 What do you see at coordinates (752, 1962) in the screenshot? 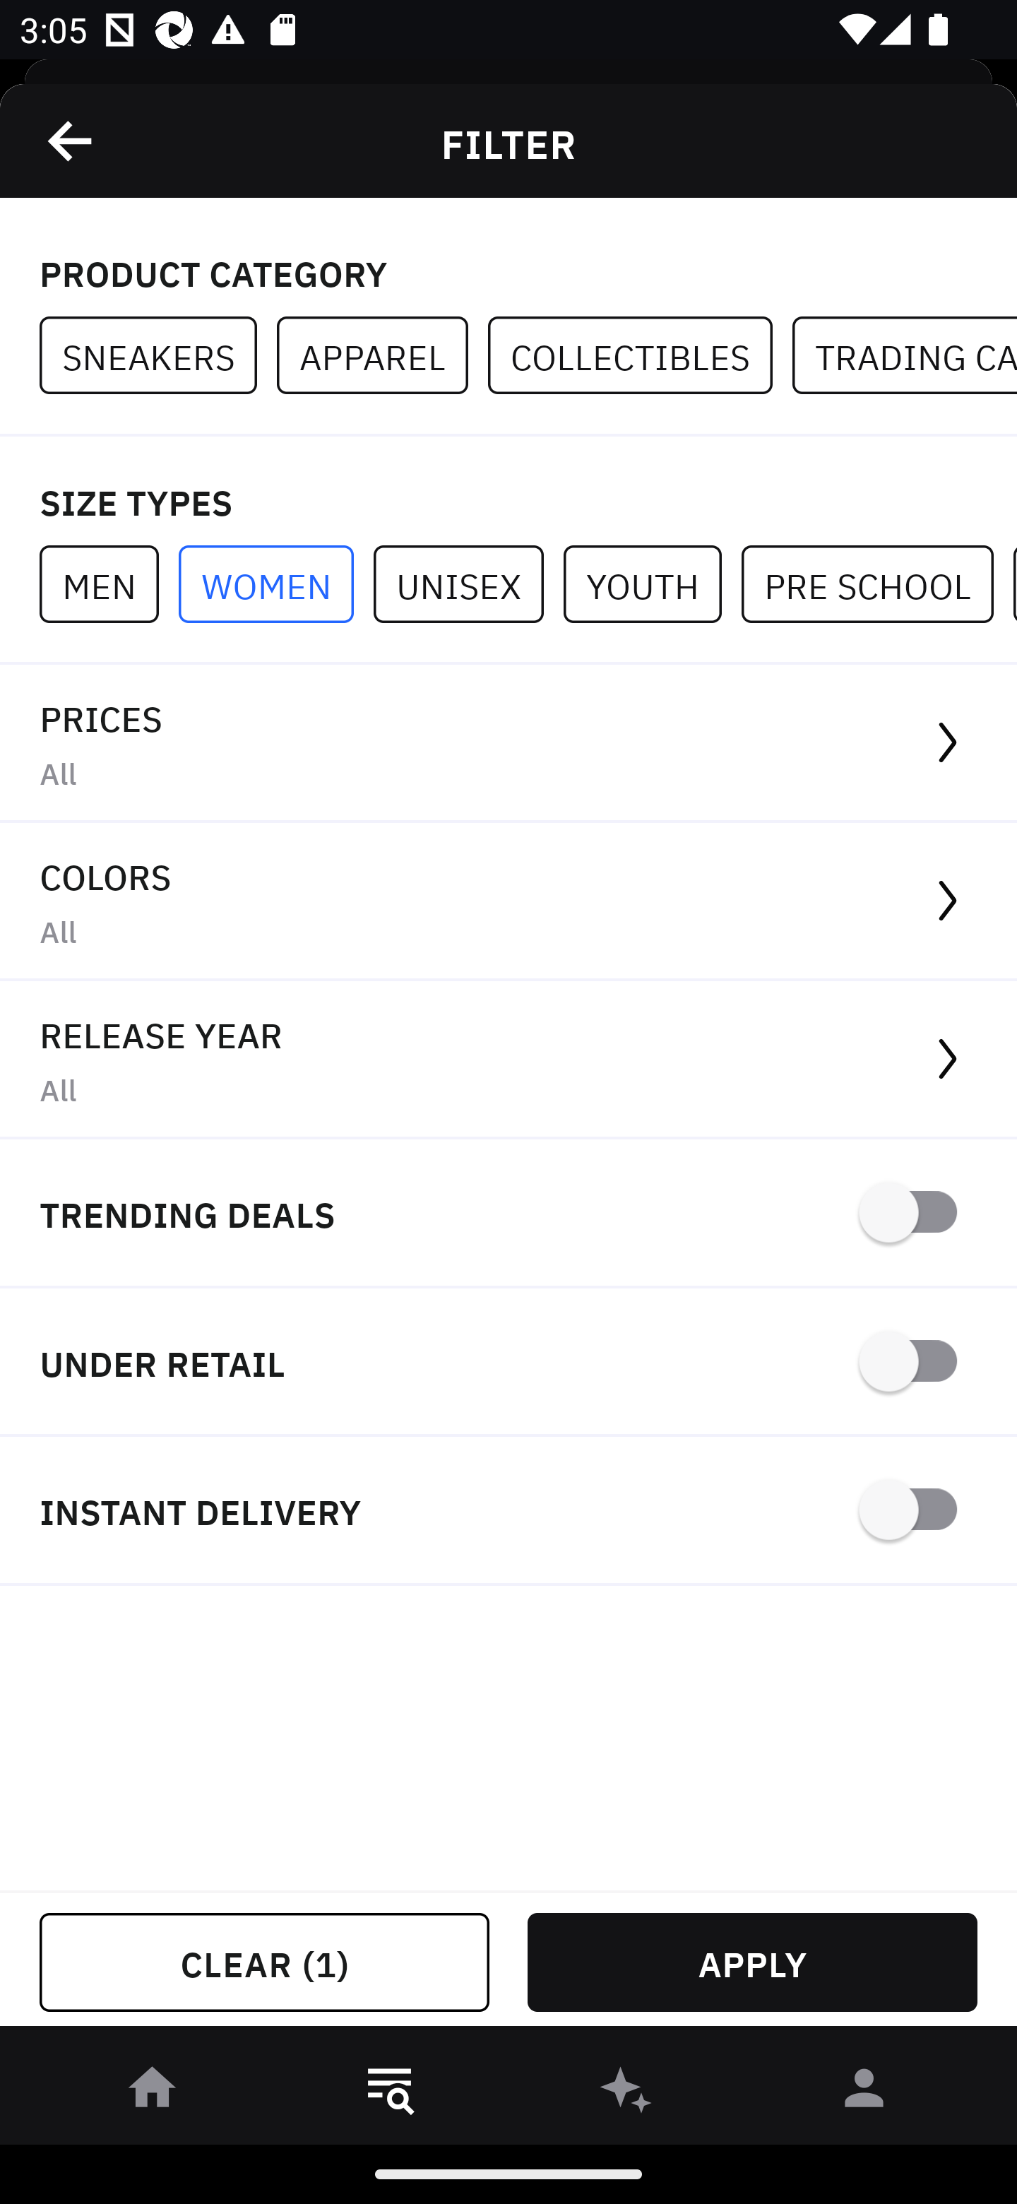
I see `APPLY` at bounding box center [752, 1962].